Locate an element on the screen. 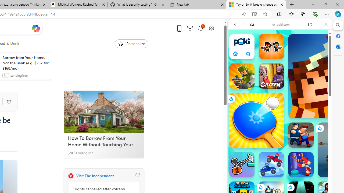 Image resolution: width=344 pixels, height=193 pixels. Shooting Games is located at coordinates (280, 139).